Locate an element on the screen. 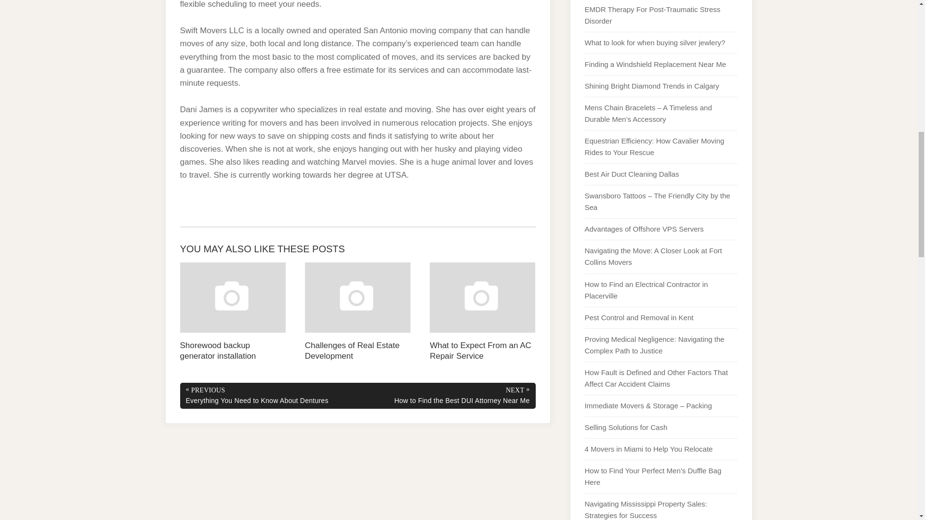 This screenshot has width=925, height=520. Shining Bright Diamond Trends in Calgary is located at coordinates (652, 86).